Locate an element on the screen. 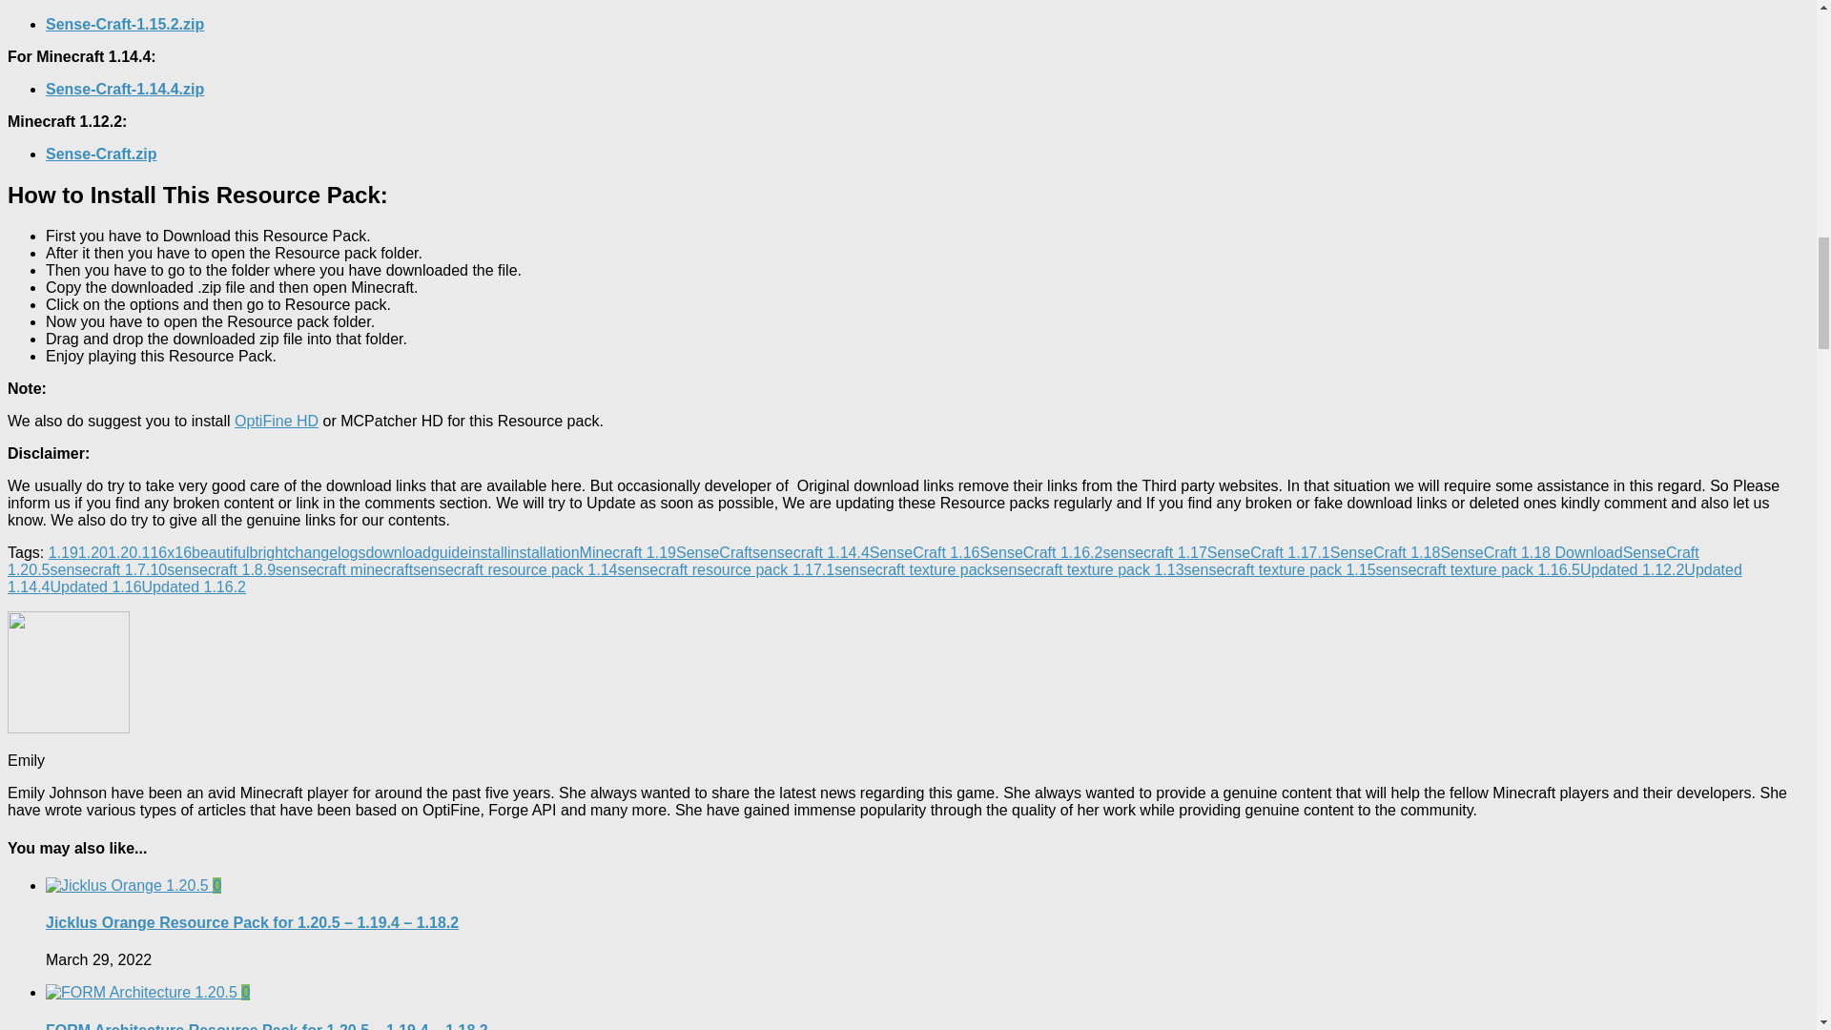 This screenshot has height=1030, width=1831. Sense-Craft-1.14.4.zip is located at coordinates (124, 89).